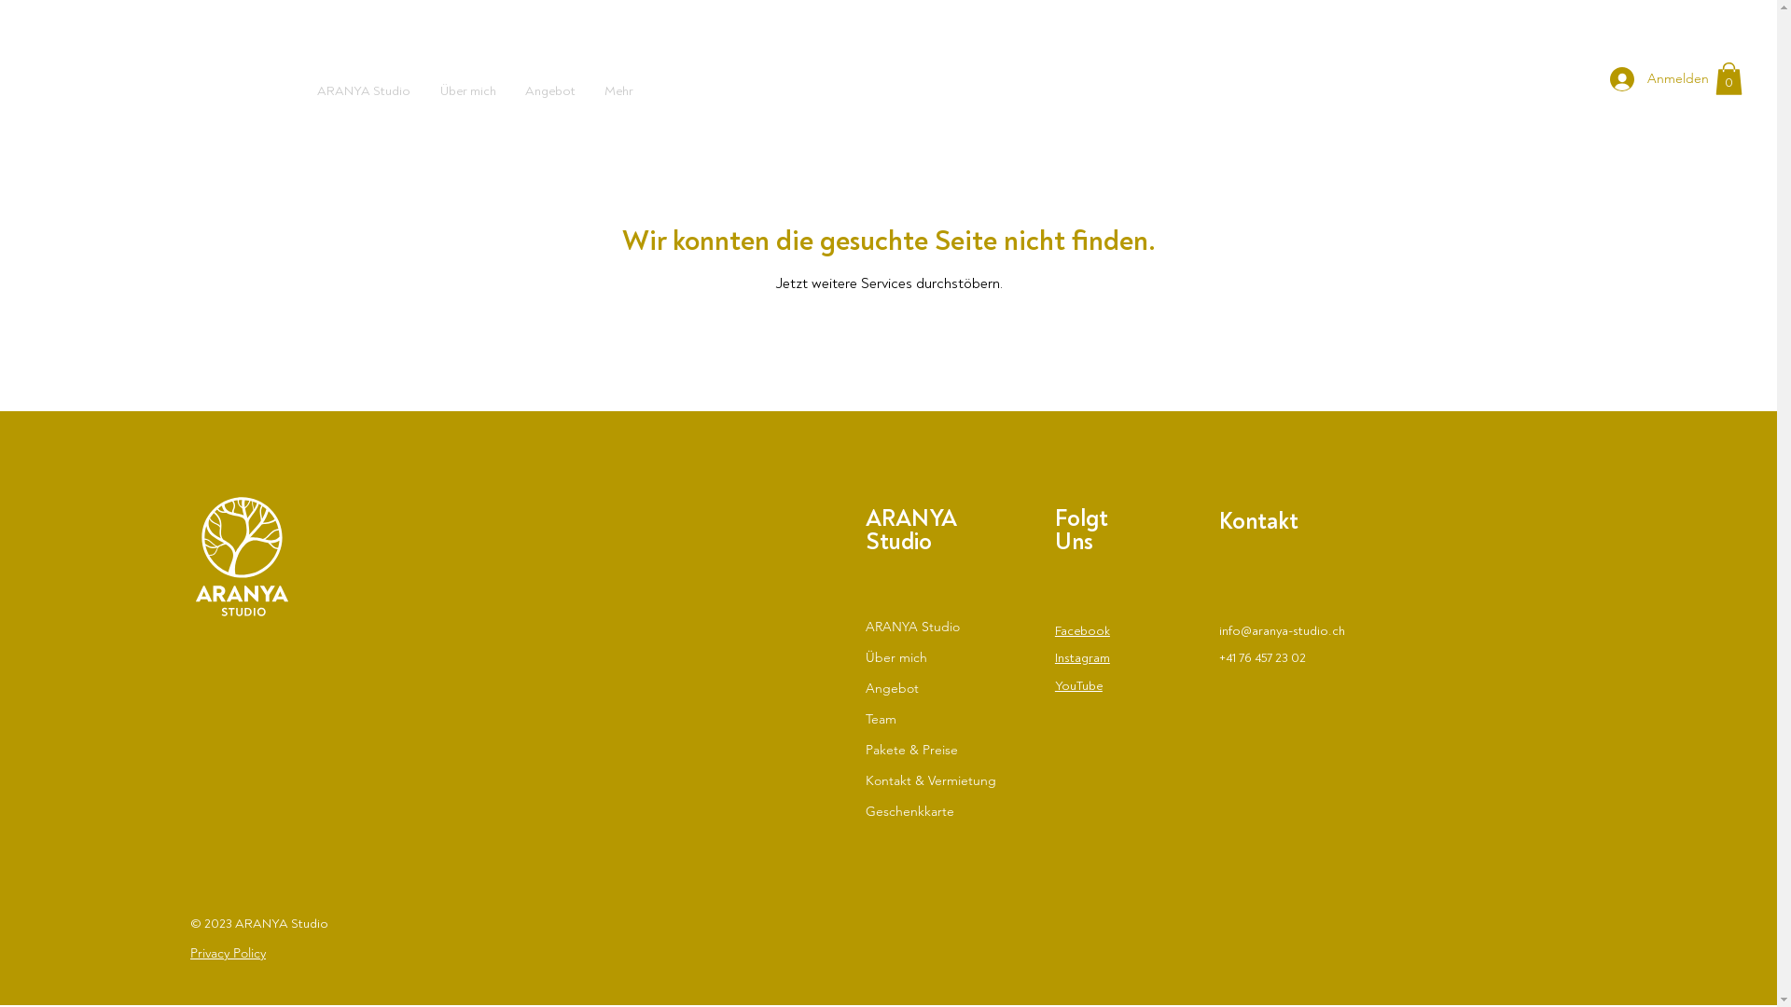 This screenshot has height=1007, width=1791. What do you see at coordinates (1282, 630) in the screenshot?
I see `info@aranya-studio.ch` at bounding box center [1282, 630].